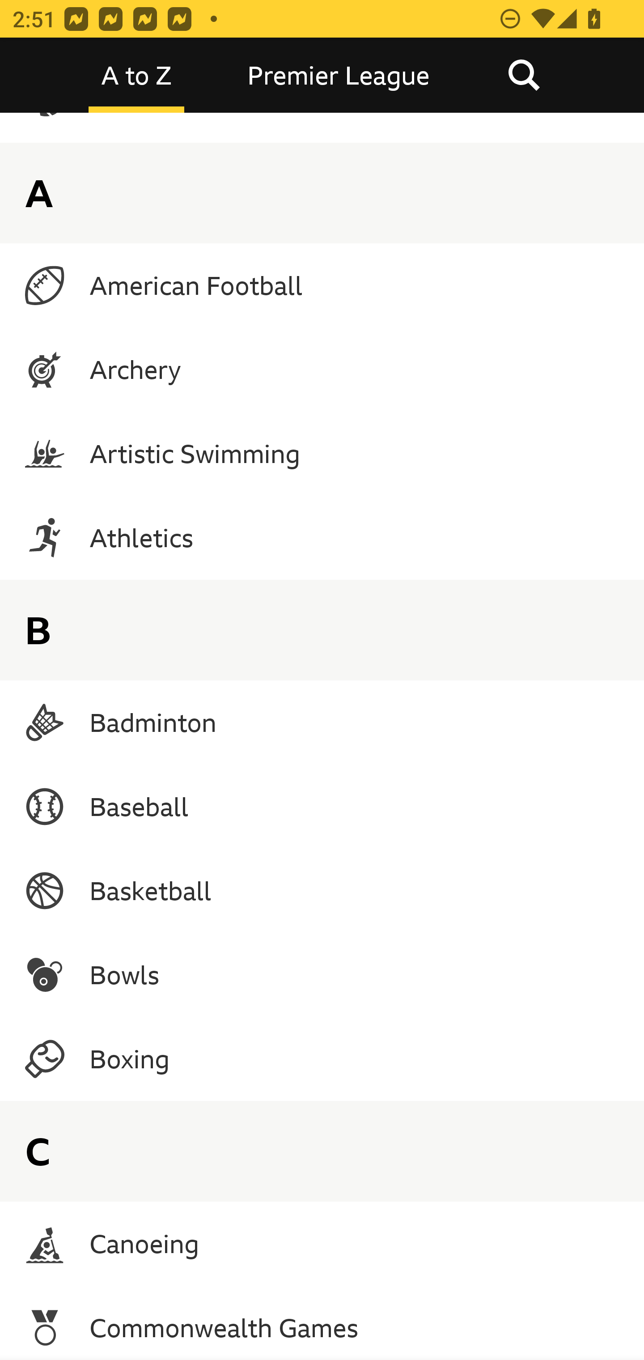 Image resolution: width=644 pixels, height=1360 pixels. I want to click on Commonwealth Games, so click(322, 1322).